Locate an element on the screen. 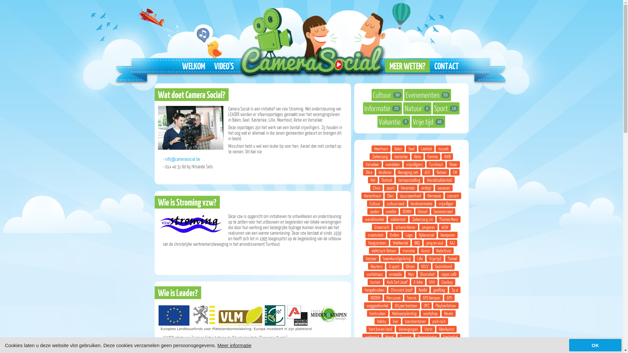  Kunst is located at coordinates (426, 251).